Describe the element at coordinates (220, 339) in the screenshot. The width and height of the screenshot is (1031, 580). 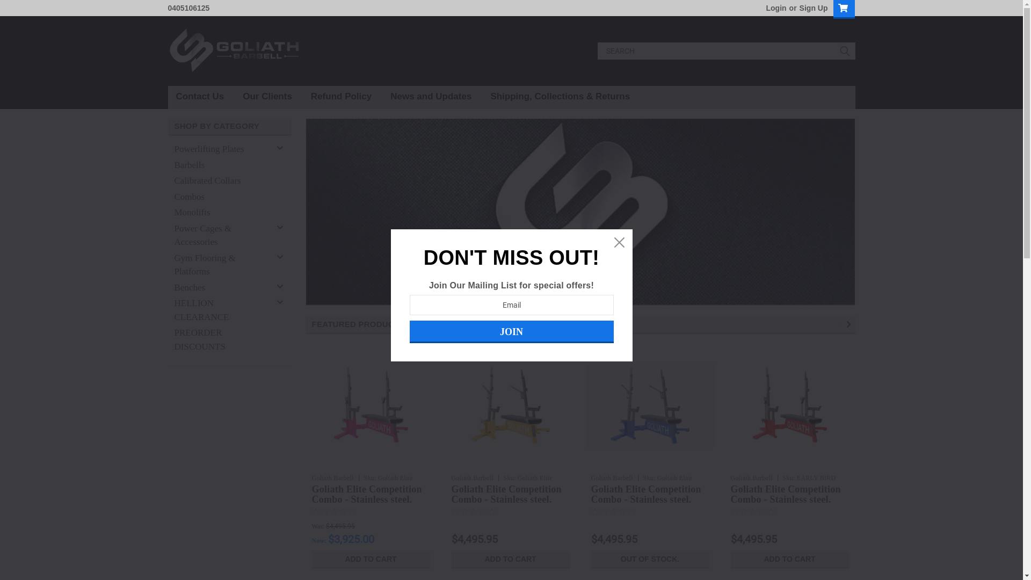
I see `PREORDER DISCOUNTS` at that location.